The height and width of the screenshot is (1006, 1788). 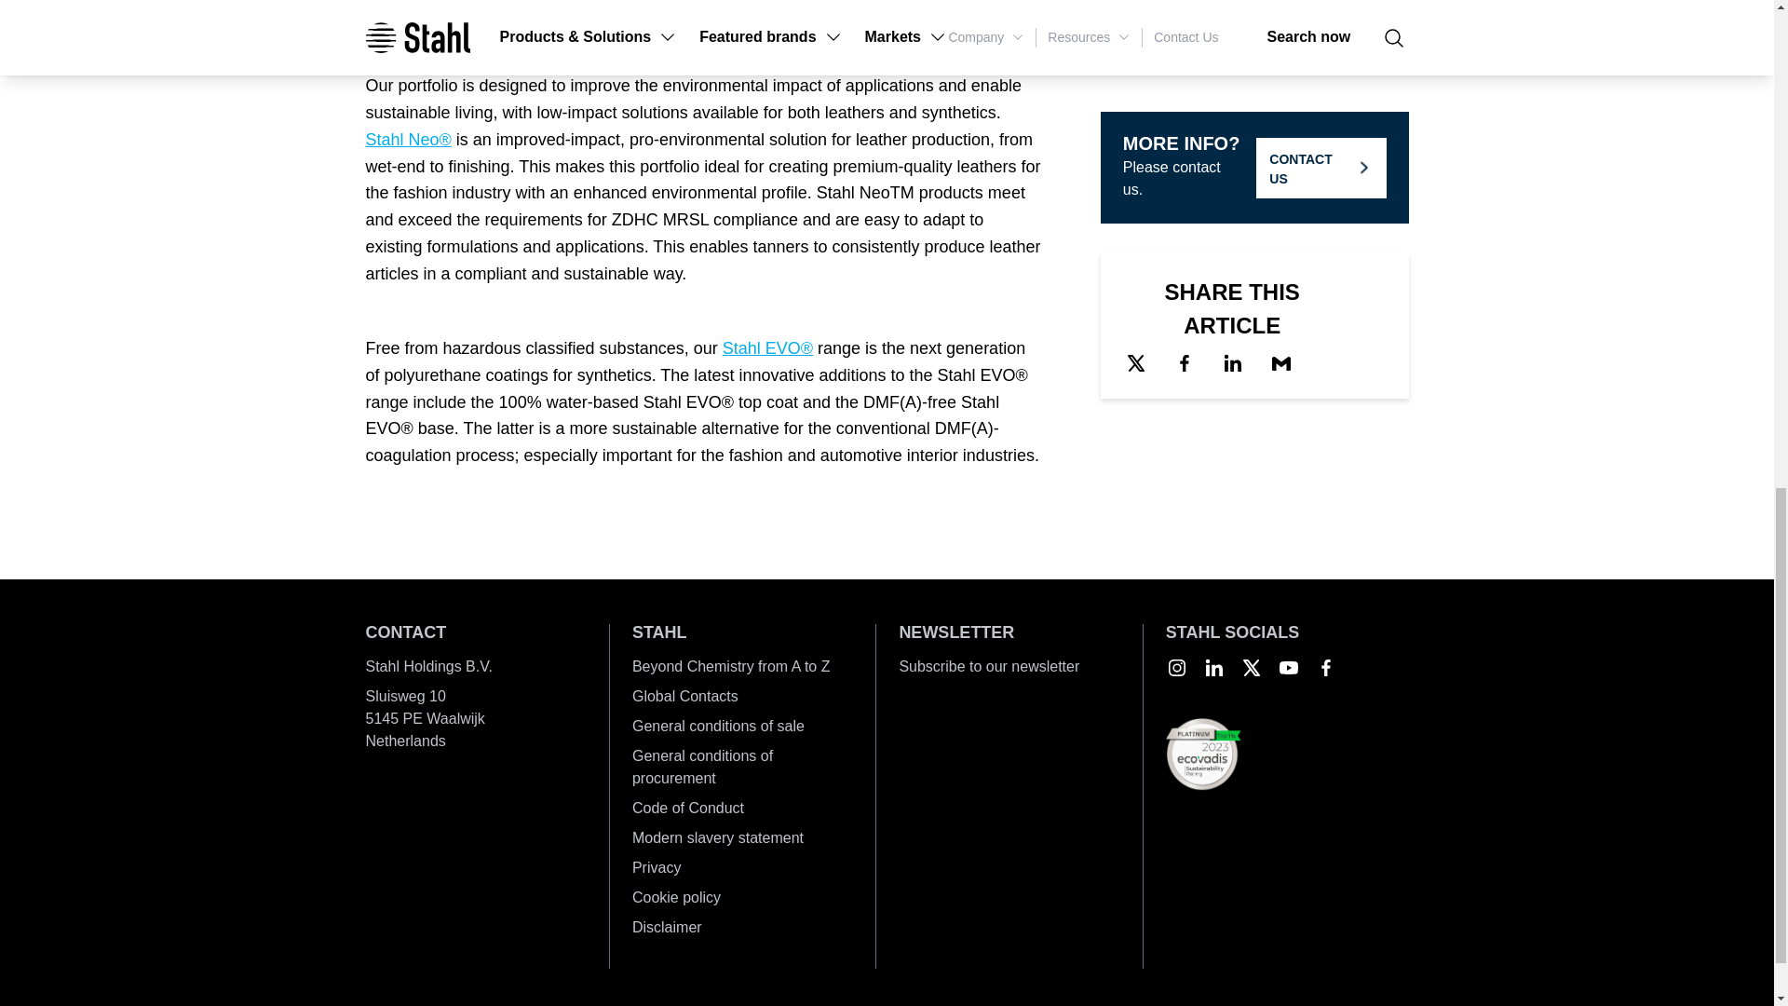 What do you see at coordinates (742, 837) in the screenshot?
I see `Modern slavery statement` at bounding box center [742, 837].